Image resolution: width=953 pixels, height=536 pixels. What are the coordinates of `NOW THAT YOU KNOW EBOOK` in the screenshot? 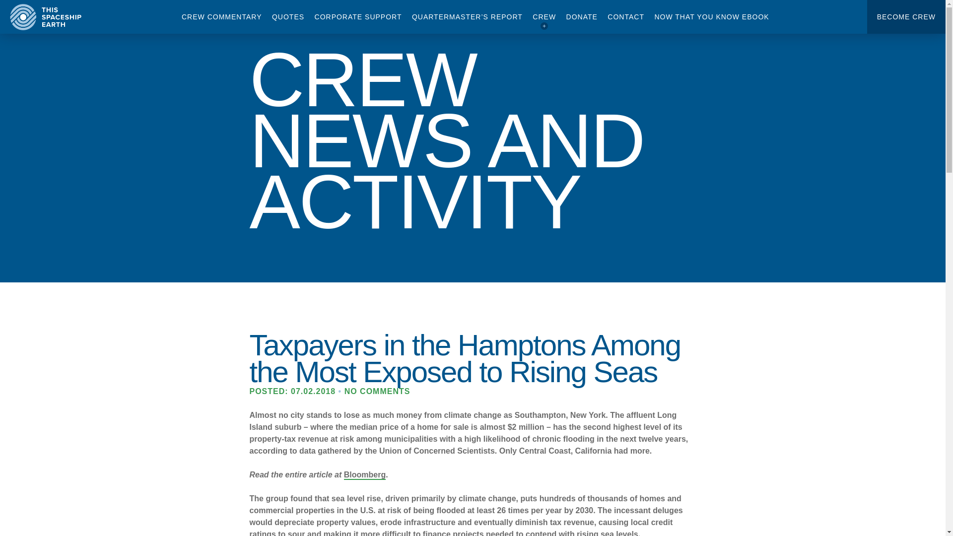 It's located at (711, 17).